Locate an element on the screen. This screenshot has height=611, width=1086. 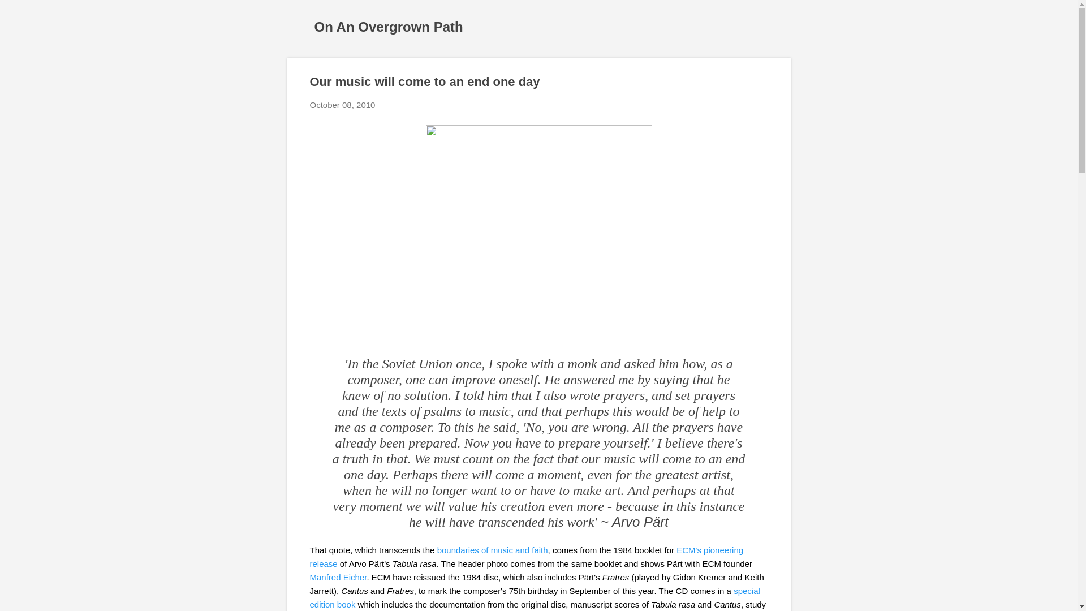
Manfred Eicher is located at coordinates (338, 577).